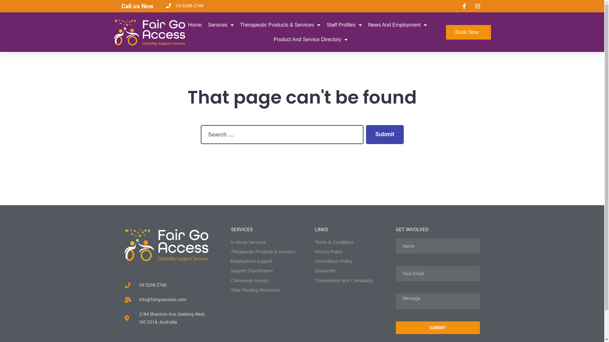 This screenshot has width=609, height=342. I want to click on Employment Support, so click(265, 262).